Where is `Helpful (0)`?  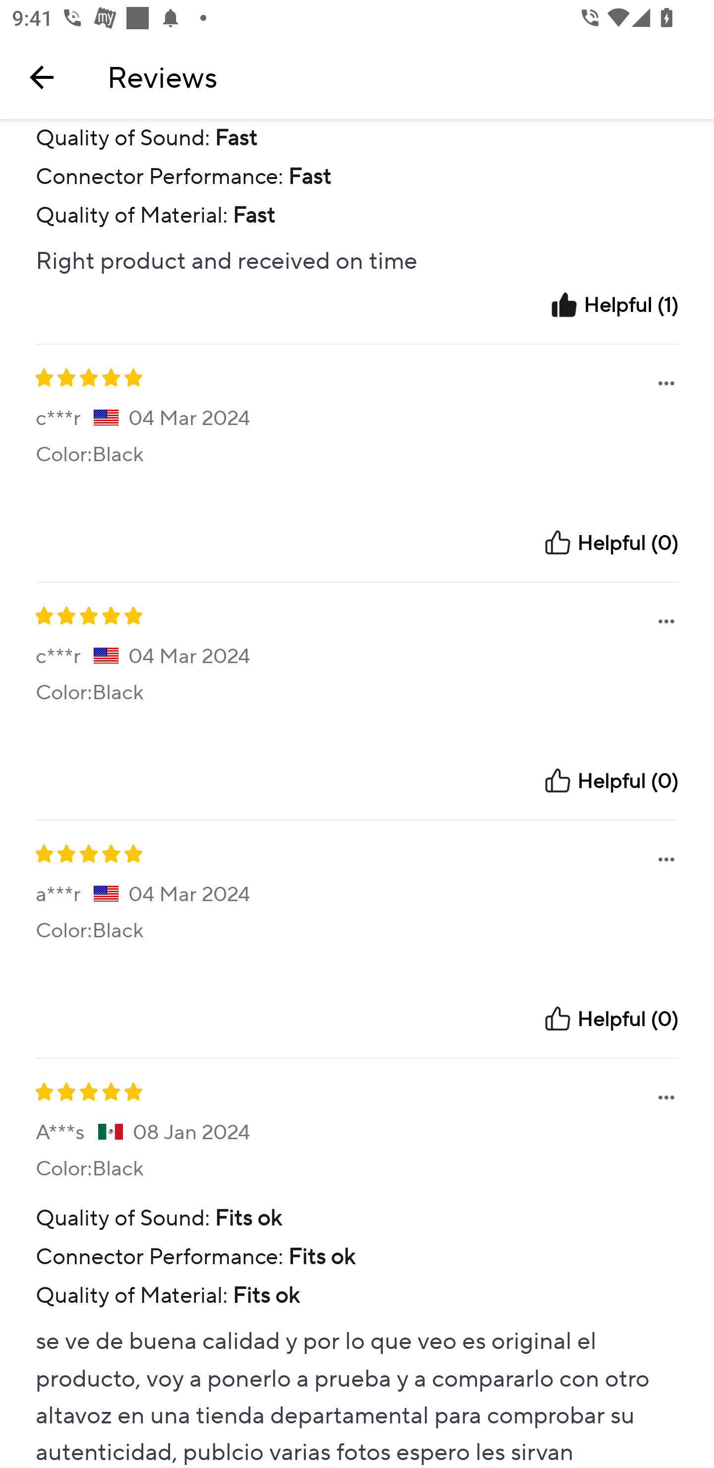
Helpful (0) is located at coordinates (610, 781).